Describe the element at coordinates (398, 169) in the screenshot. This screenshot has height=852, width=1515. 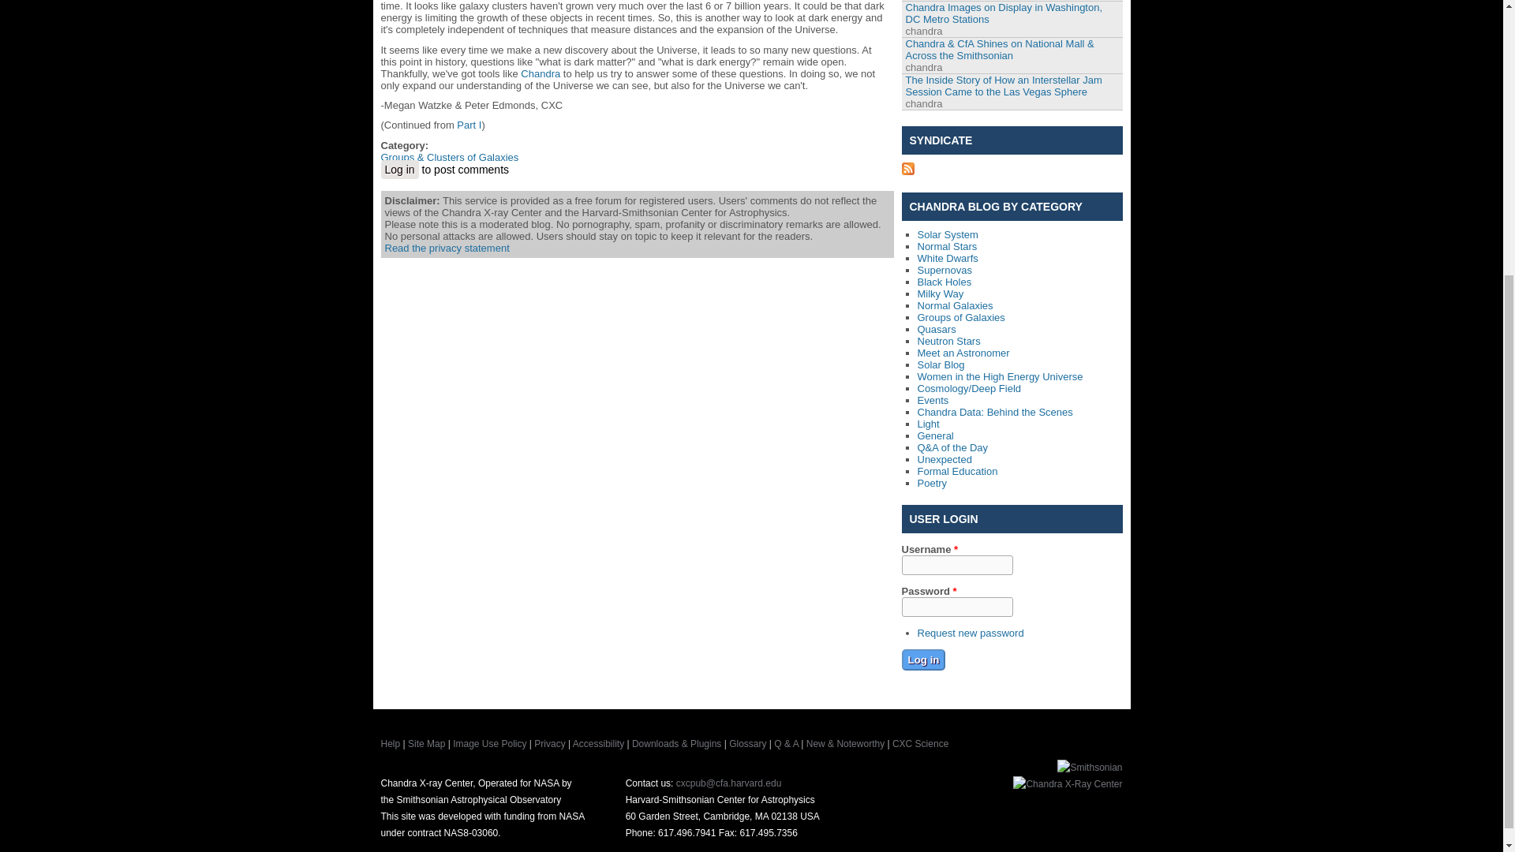
I see `Log in` at that location.